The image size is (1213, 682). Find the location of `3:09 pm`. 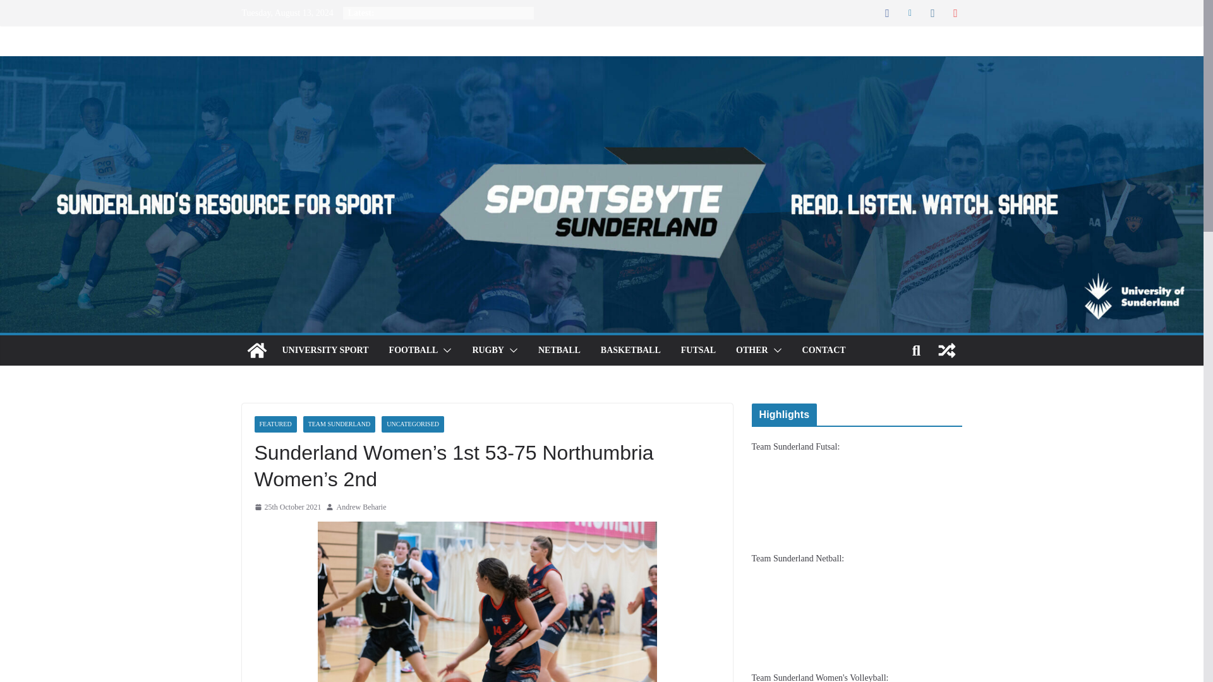

3:09 pm is located at coordinates (287, 508).